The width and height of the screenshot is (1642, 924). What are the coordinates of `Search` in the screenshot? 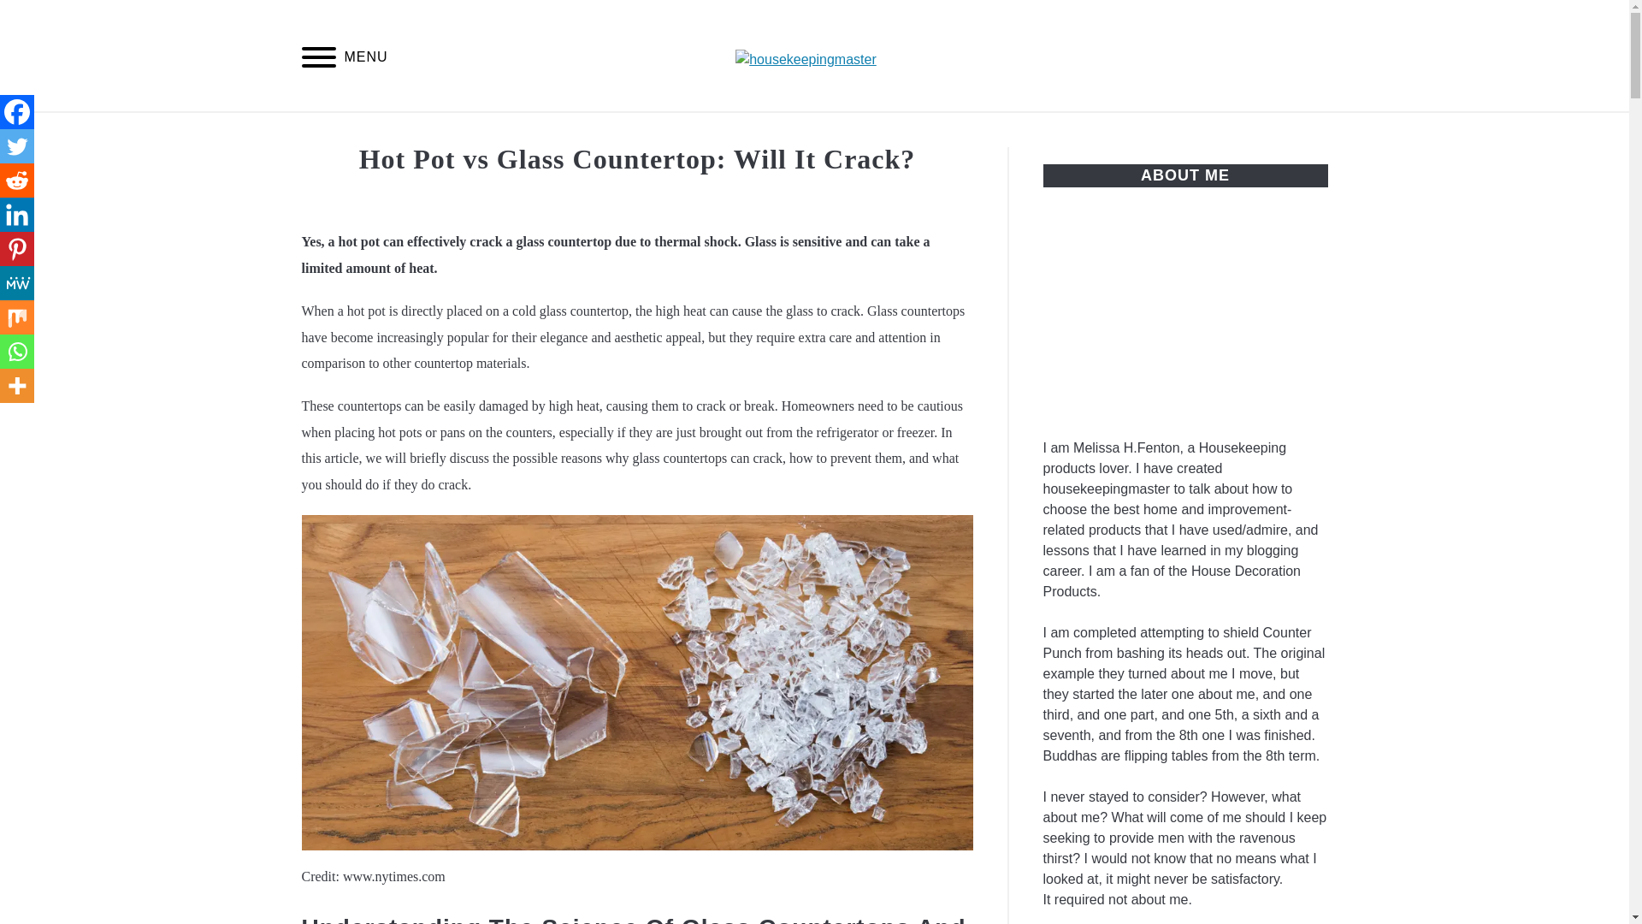 It's located at (1322, 56).